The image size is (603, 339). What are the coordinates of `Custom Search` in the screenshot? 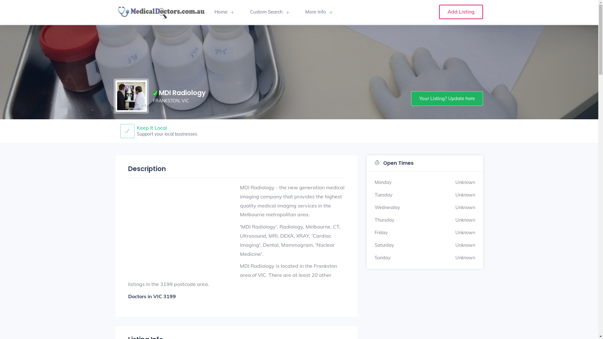 It's located at (269, 12).